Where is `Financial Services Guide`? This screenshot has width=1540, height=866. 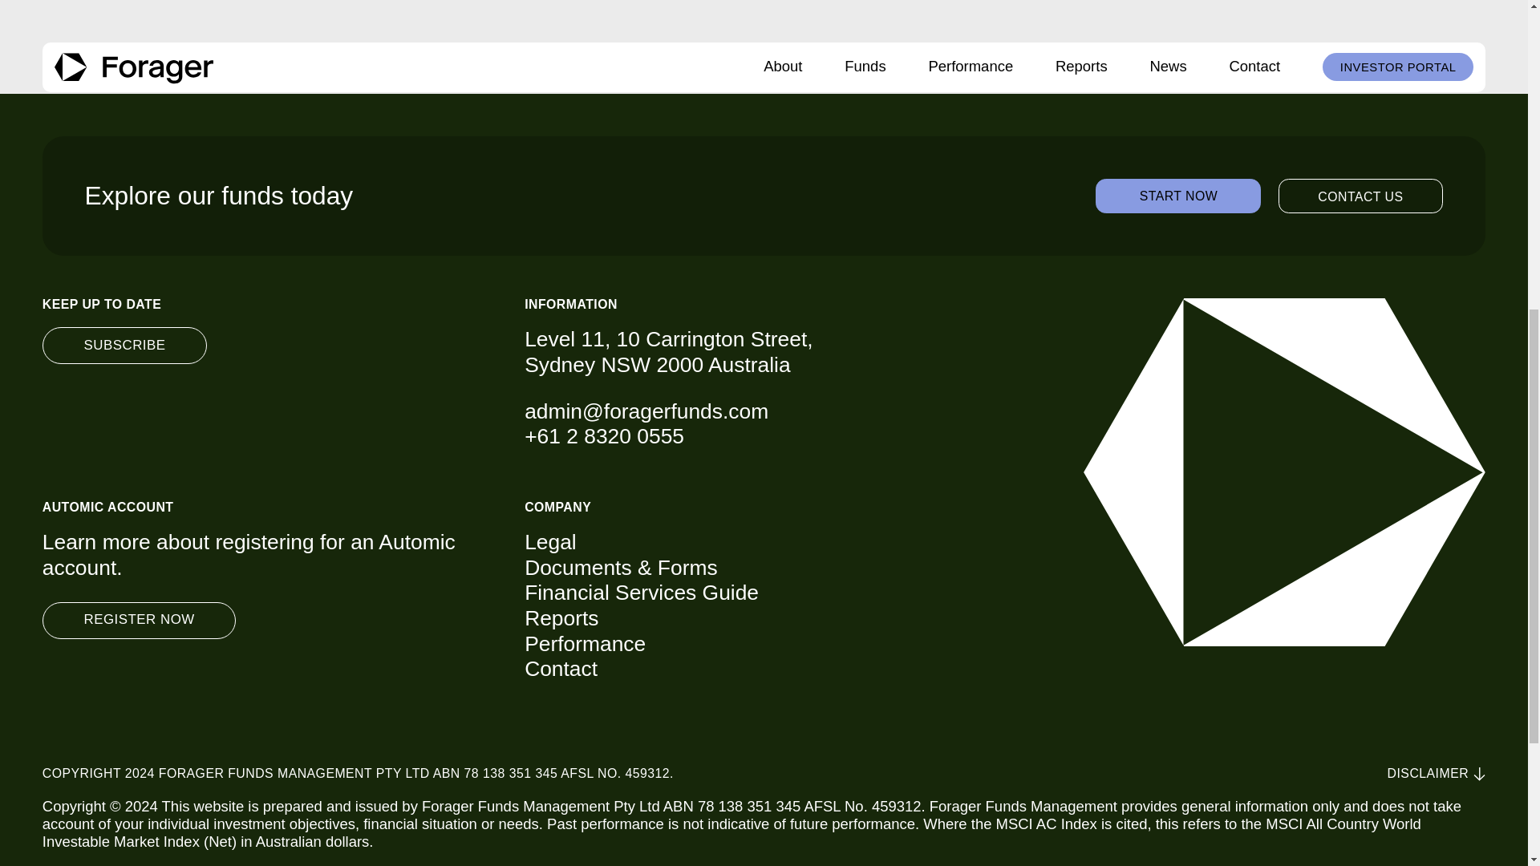 Financial Services Guide is located at coordinates (731, 593).